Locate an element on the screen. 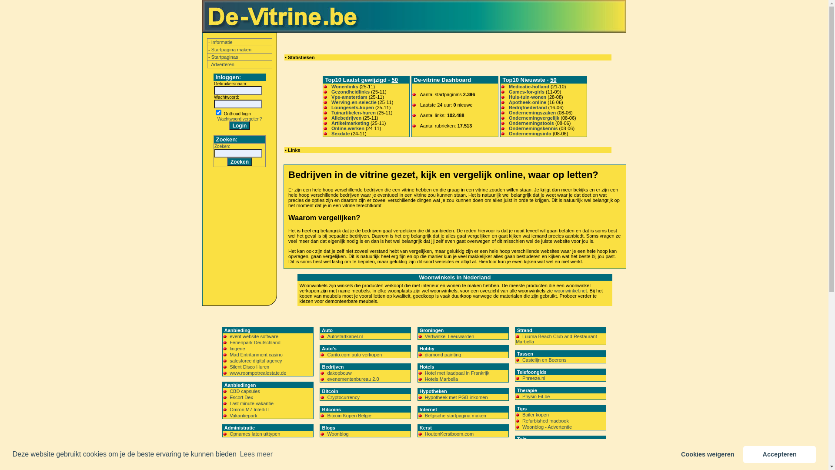  Ondernemingszaken is located at coordinates (532, 113).